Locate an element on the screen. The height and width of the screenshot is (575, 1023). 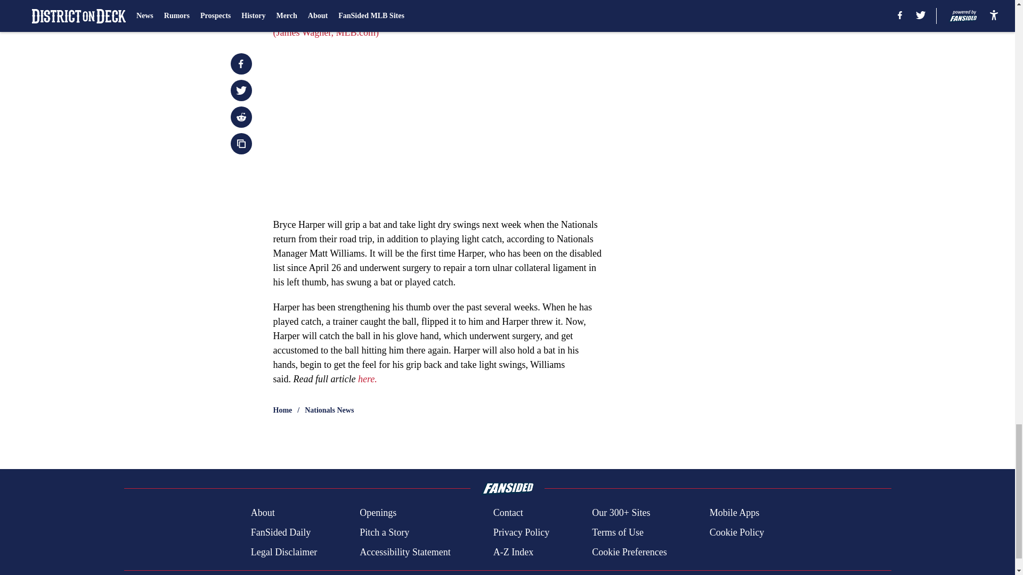
Terms of Use is located at coordinates (618, 532).